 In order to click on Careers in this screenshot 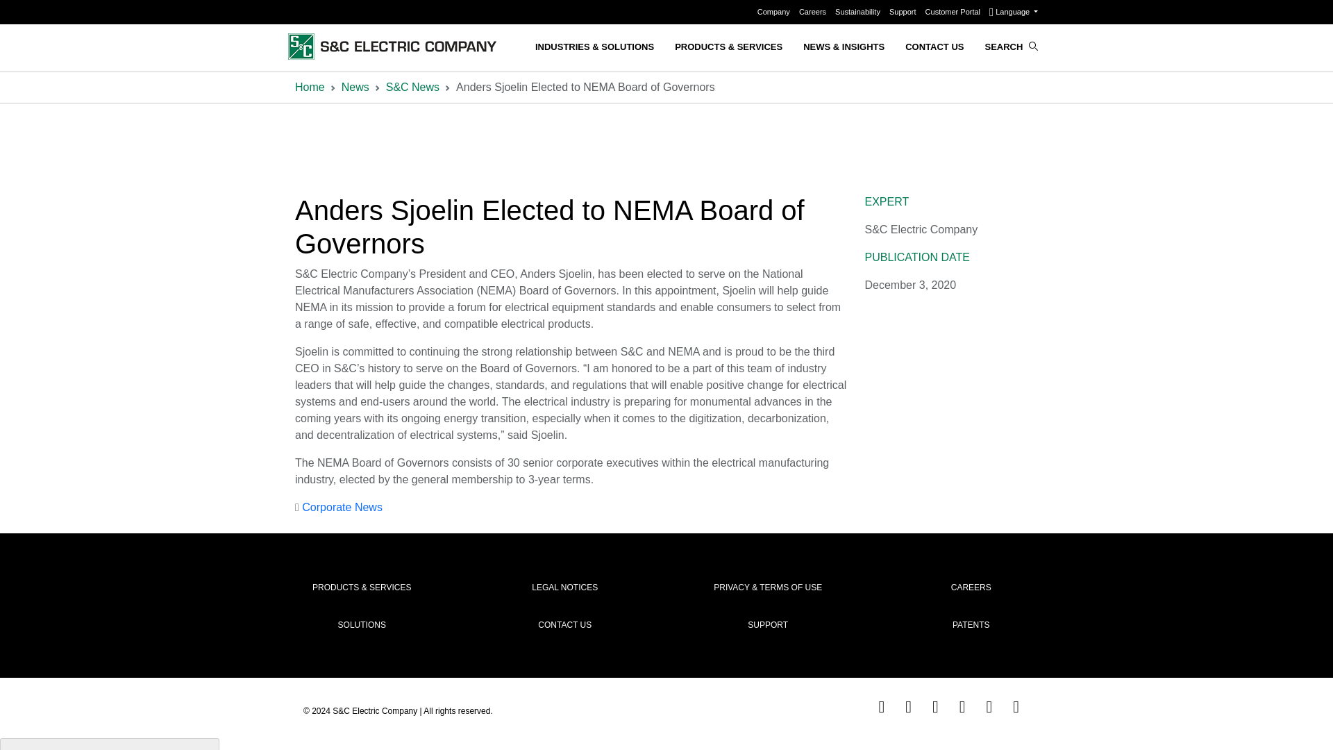, I will do `click(813, 11)`.